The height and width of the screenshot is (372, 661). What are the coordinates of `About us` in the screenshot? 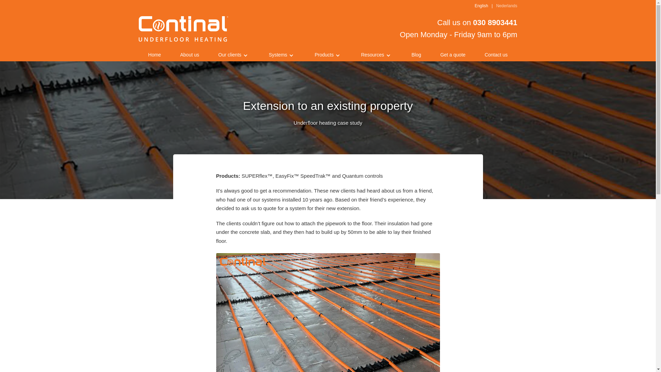 It's located at (496, 55).